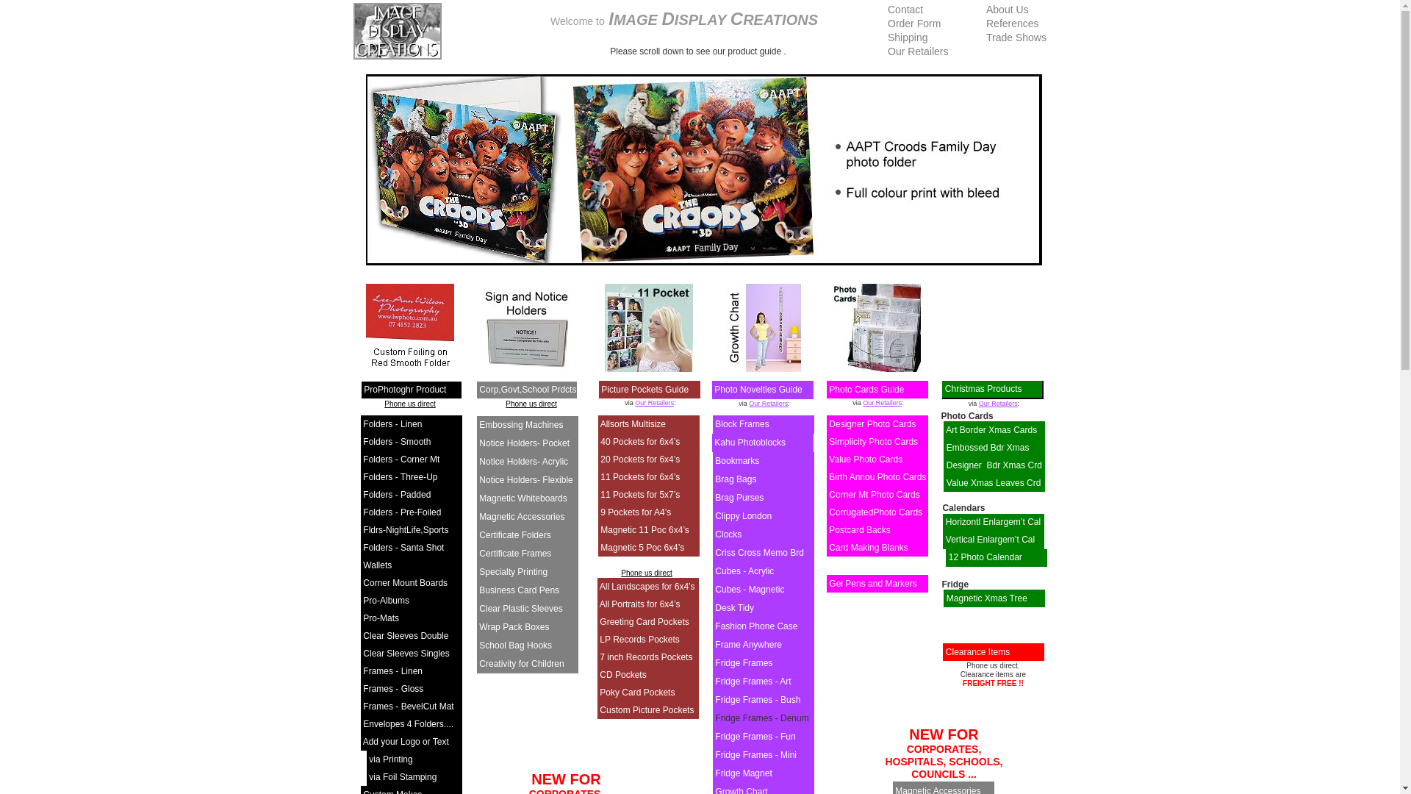 The height and width of the screenshot is (794, 1411). I want to click on Christmas Products, so click(983, 389).